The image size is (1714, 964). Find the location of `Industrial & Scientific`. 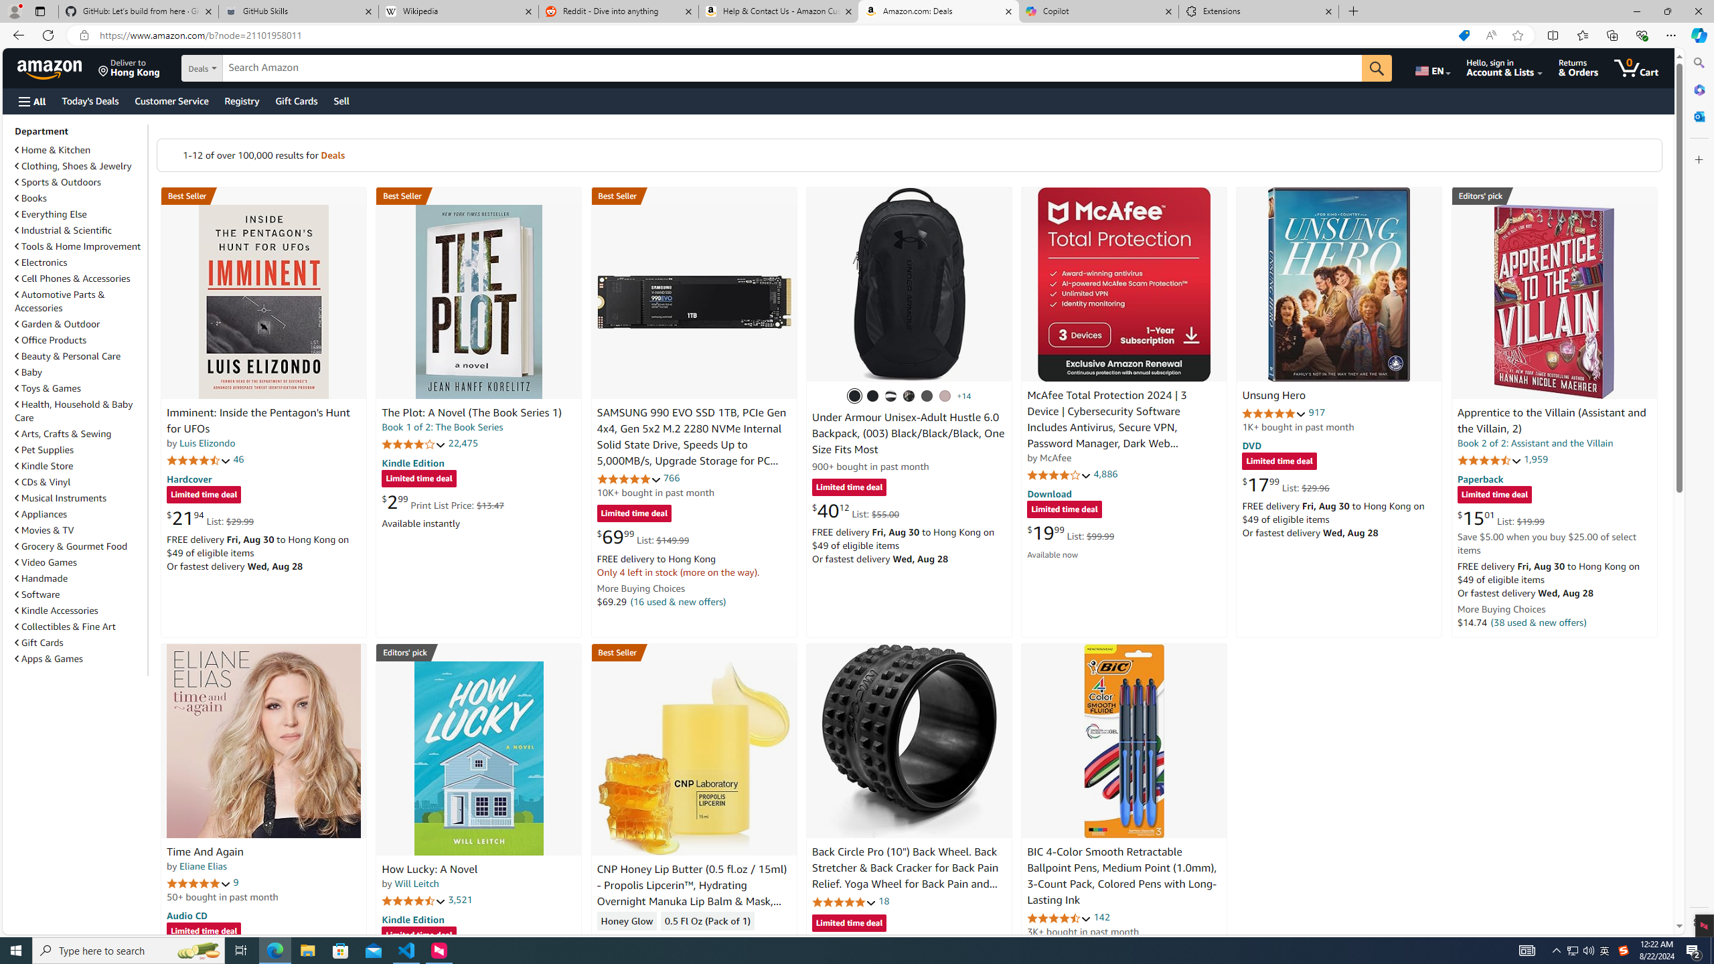

Industrial & Scientific is located at coordinates (80, 230).